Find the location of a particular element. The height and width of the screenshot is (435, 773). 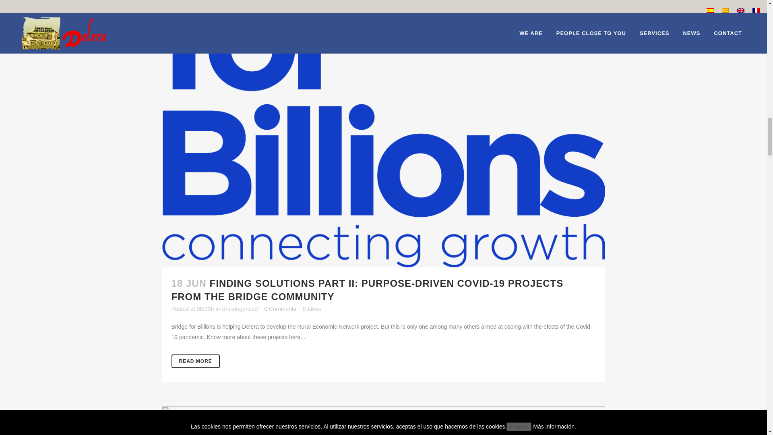

0 Likes is located at coordinates (312, 309).